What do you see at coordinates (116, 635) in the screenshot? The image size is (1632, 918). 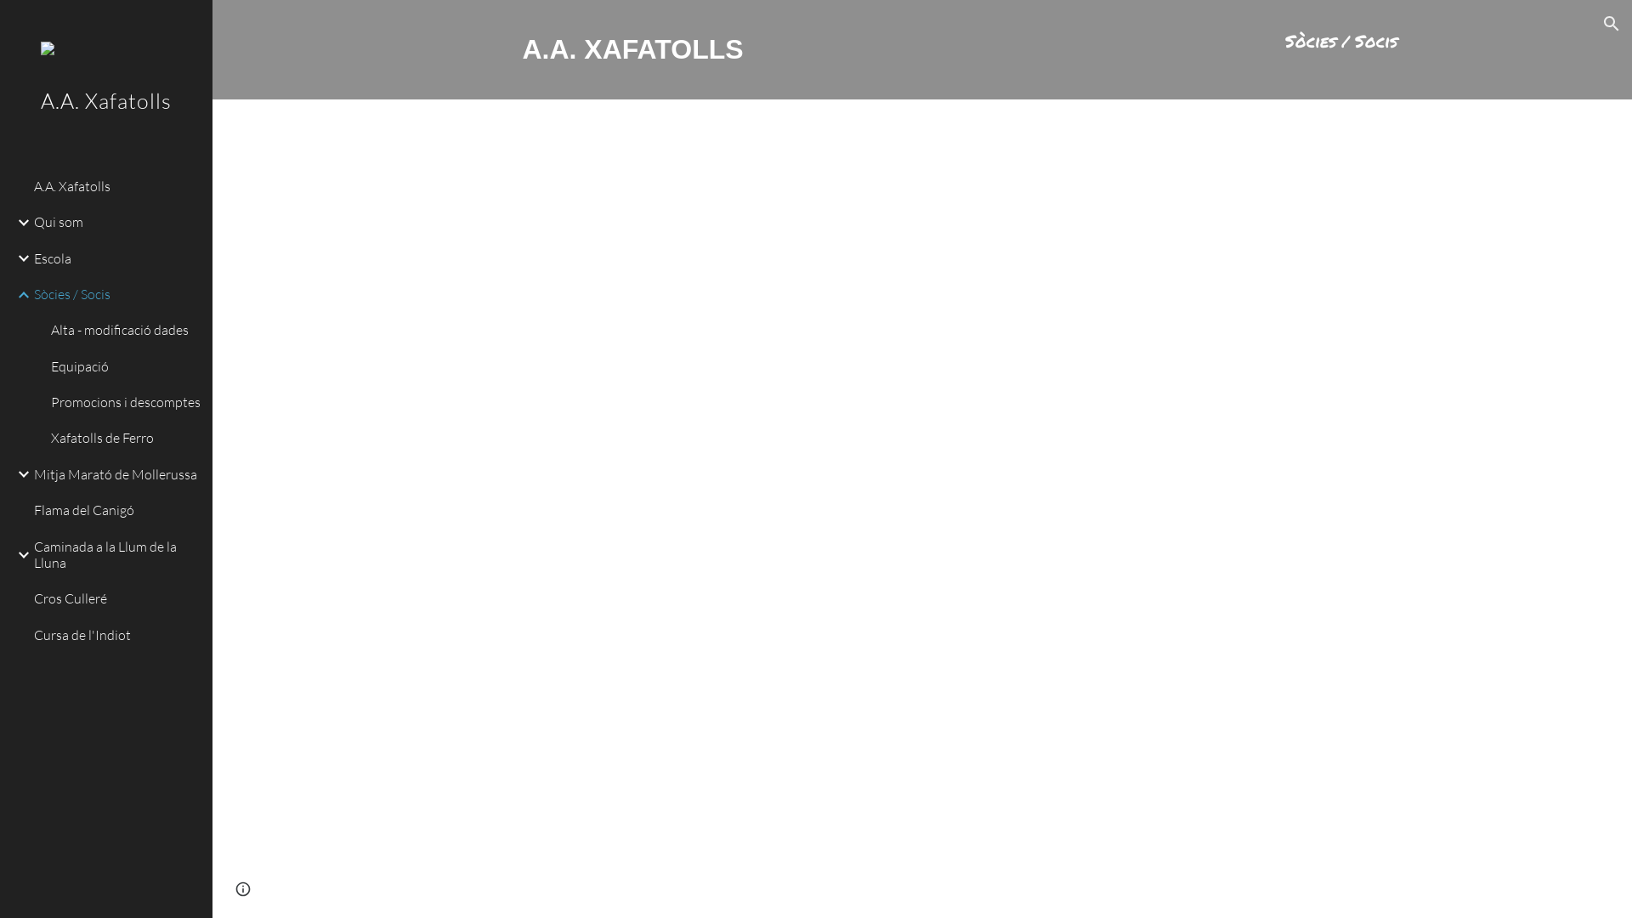 I see `Cursa de l'Indiot` at bounding box center [116, 635].